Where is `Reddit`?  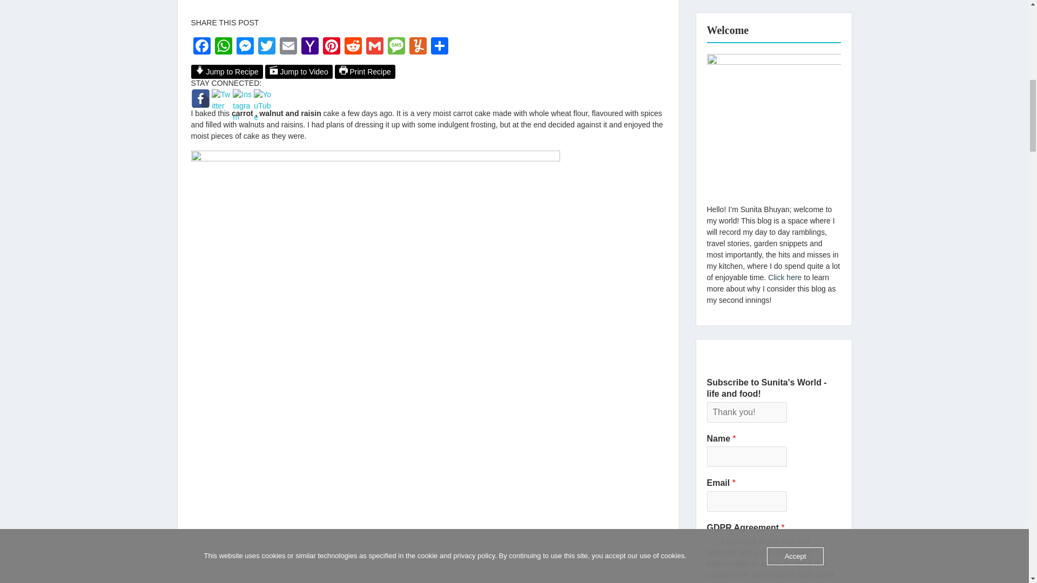 Reddit is located at coordinates (353, 47).